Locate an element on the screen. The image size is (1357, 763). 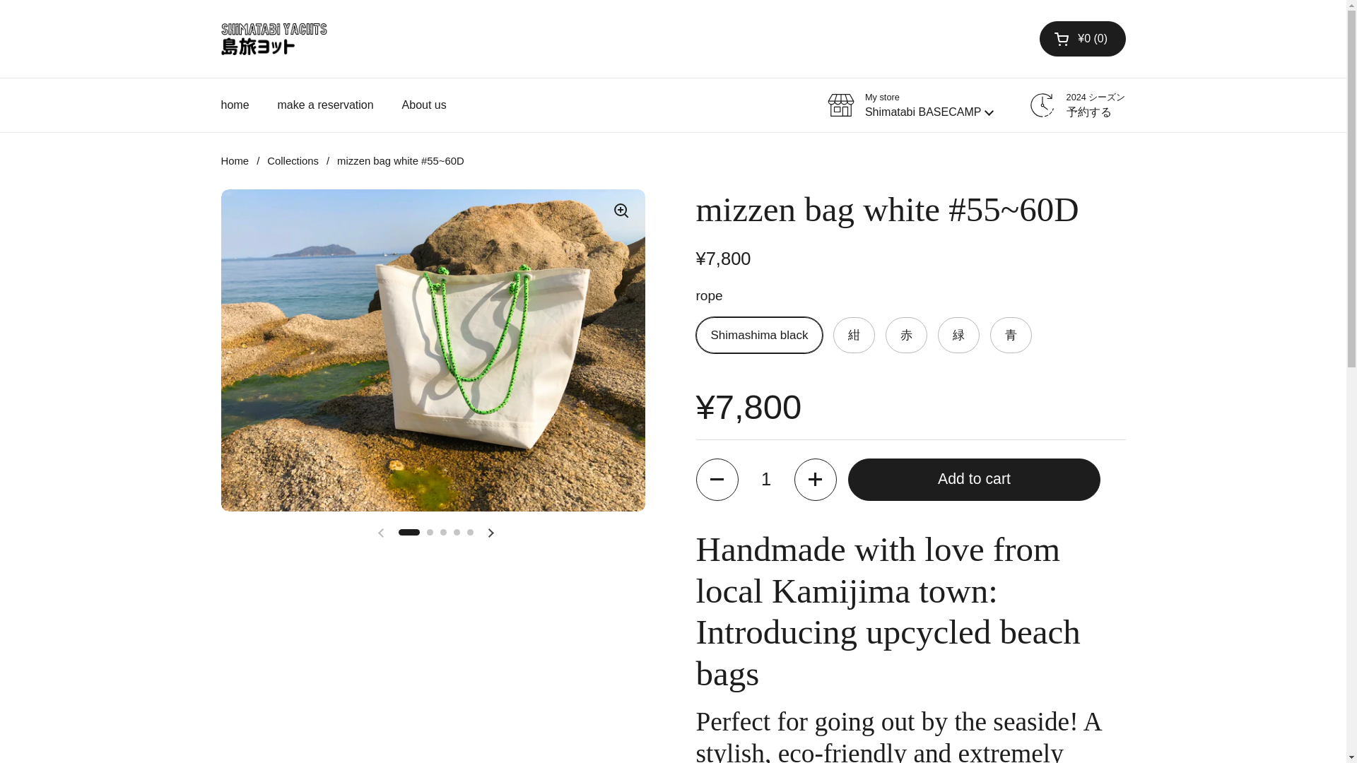
Home is located at coordinates (234, 161).